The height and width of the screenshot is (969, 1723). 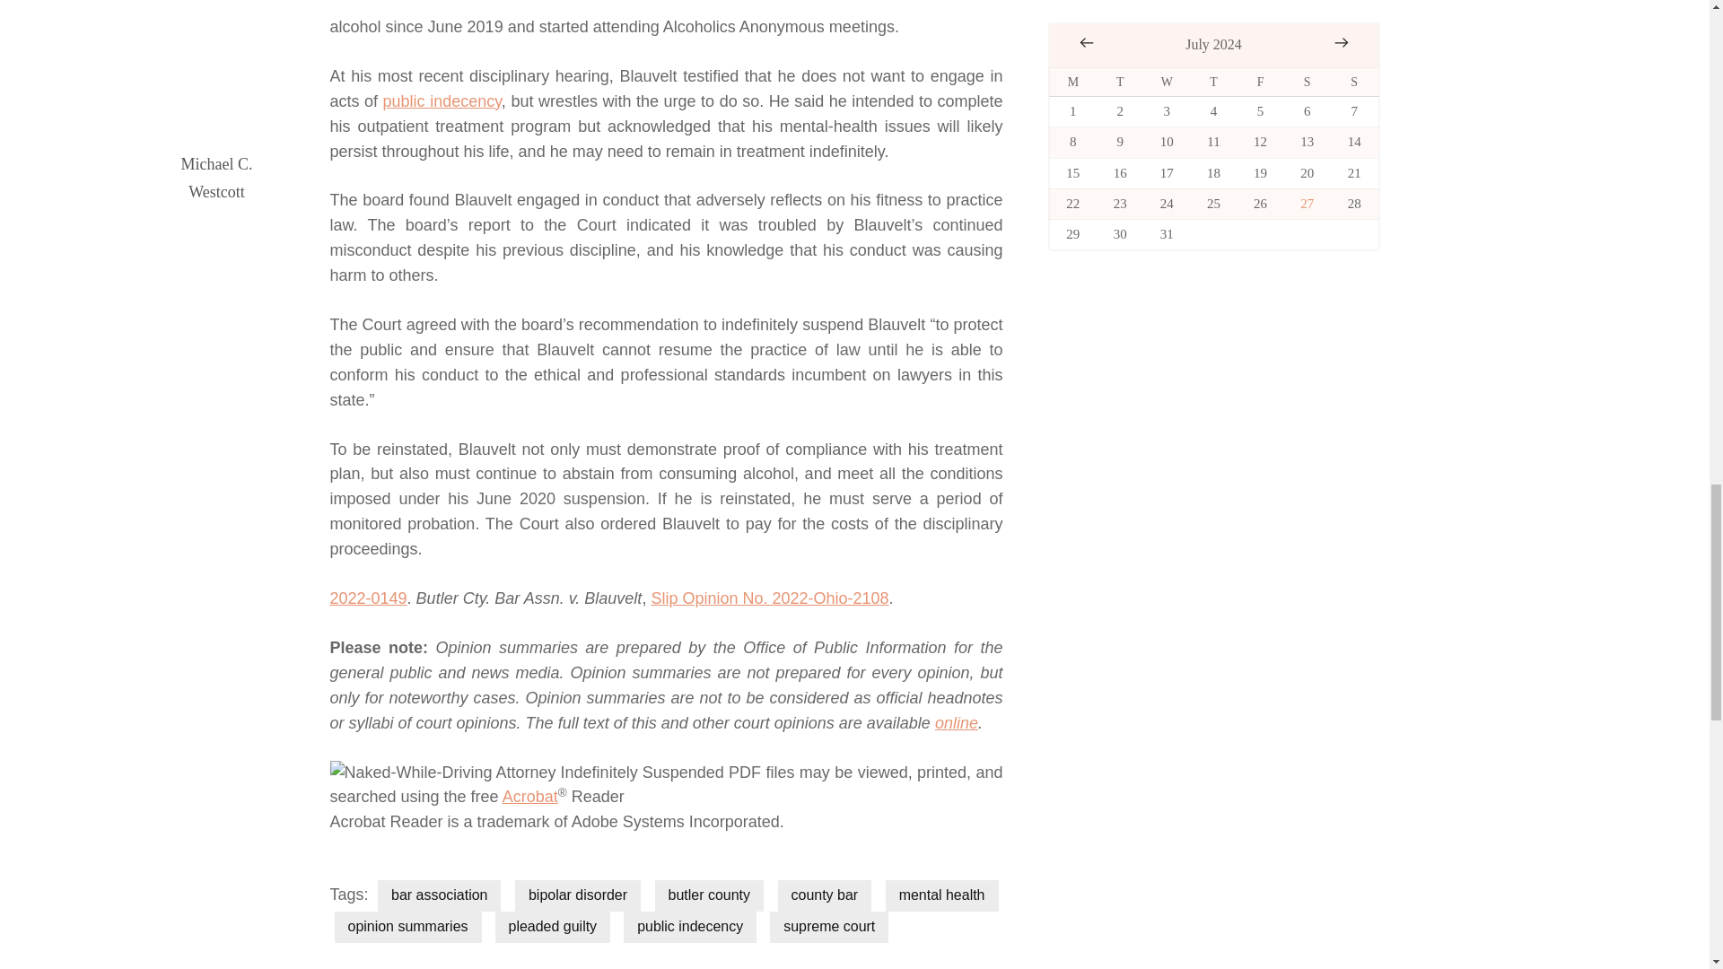 What do you see at coordinates (1072, 82) in the screenshot?
I see `Monday` at bounding box center [1072, 82].